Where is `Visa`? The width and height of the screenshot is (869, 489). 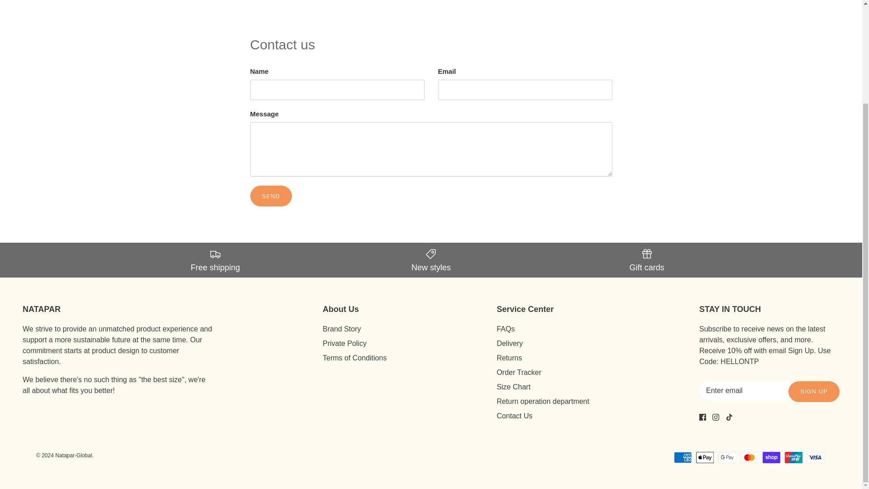 Visa is located at coordinates (816, 457).